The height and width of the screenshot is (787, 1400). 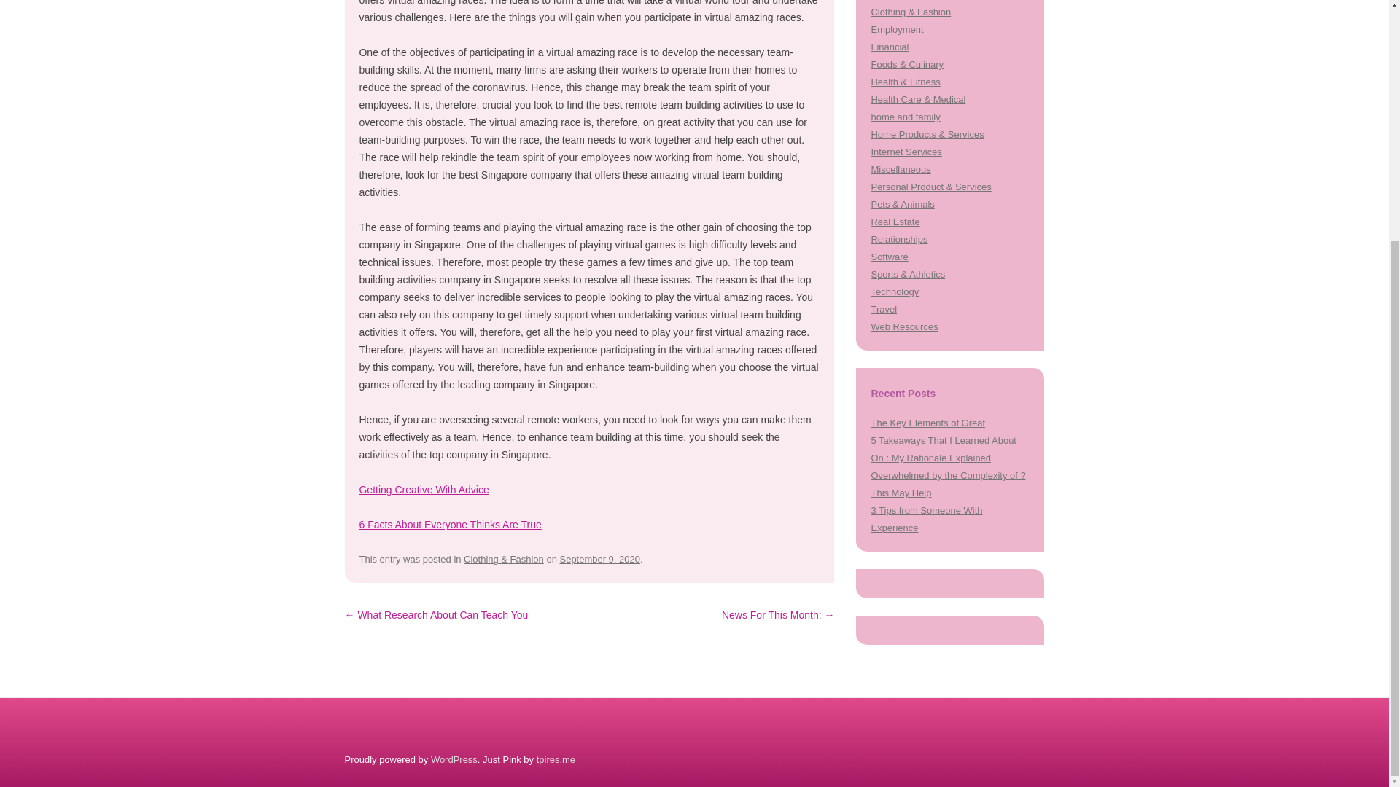 What do you see at coordinates (944, 440) in the screenshot?
I see `5 Takeaways That I Learned About` at bounding box center [944, 440].